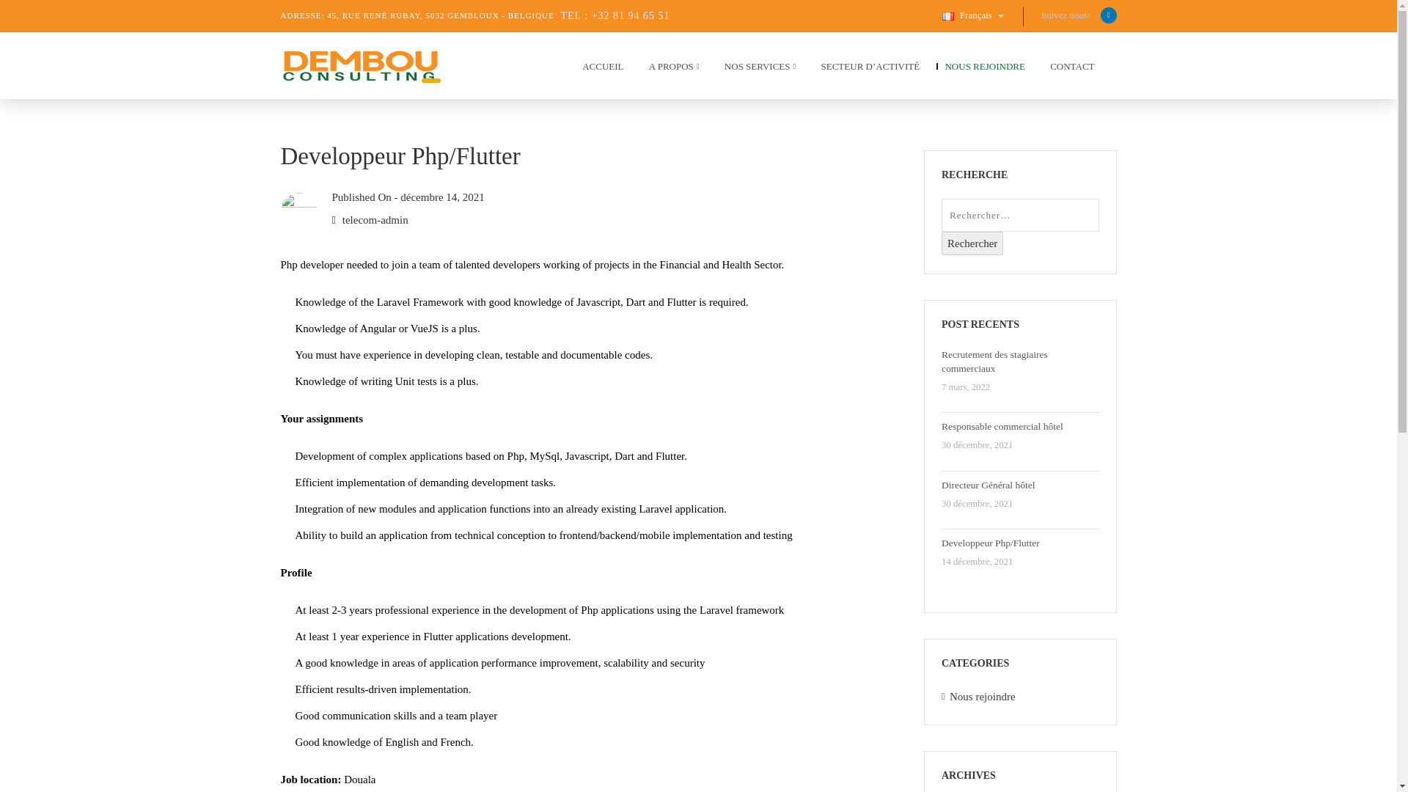  What do you see at coordinates (375, 219) in the screenshot?
I see `telecom-admin` at bounding box center [375, 219].